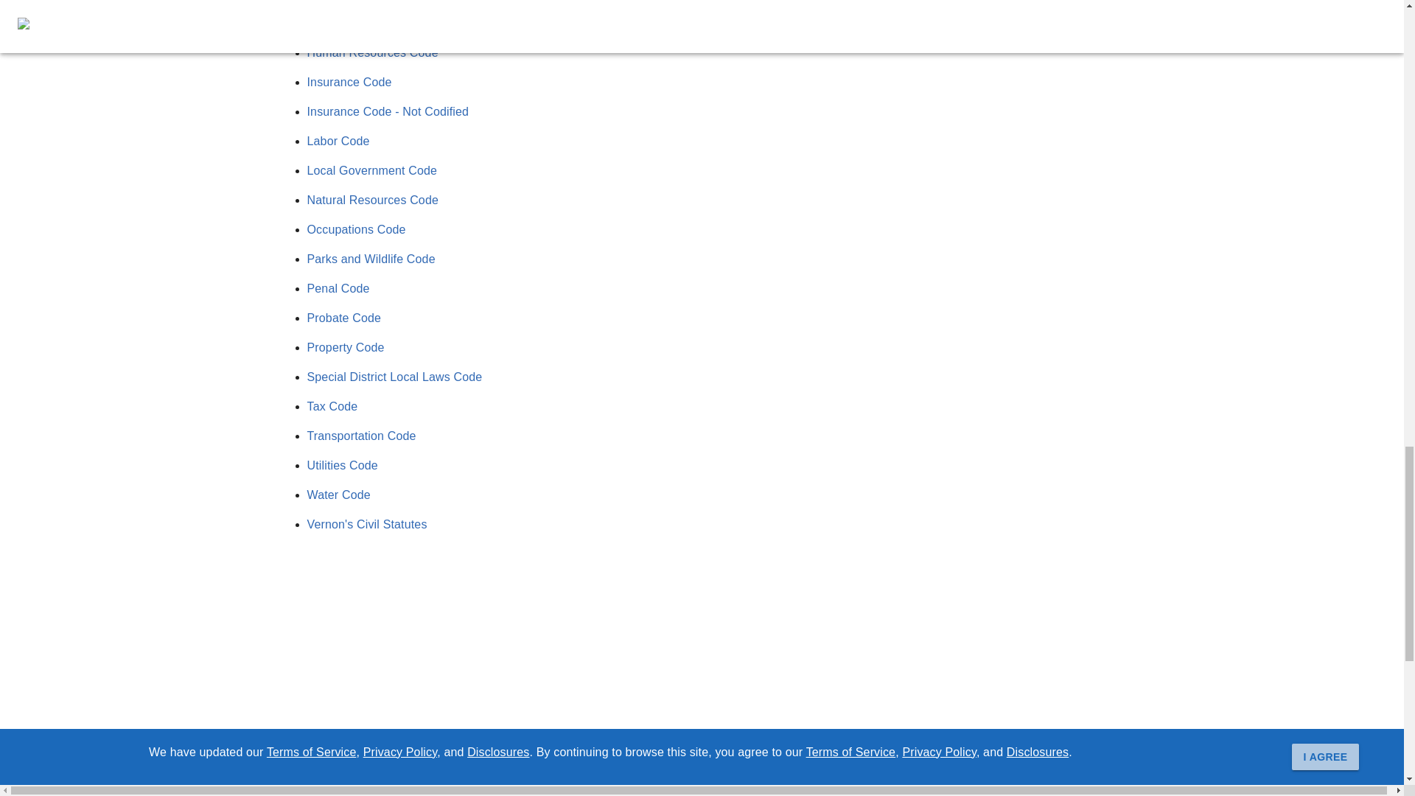  Describe the element at coordinates (394, 377) in the screenshot. I see `Special District Local Laws Code` at that location.